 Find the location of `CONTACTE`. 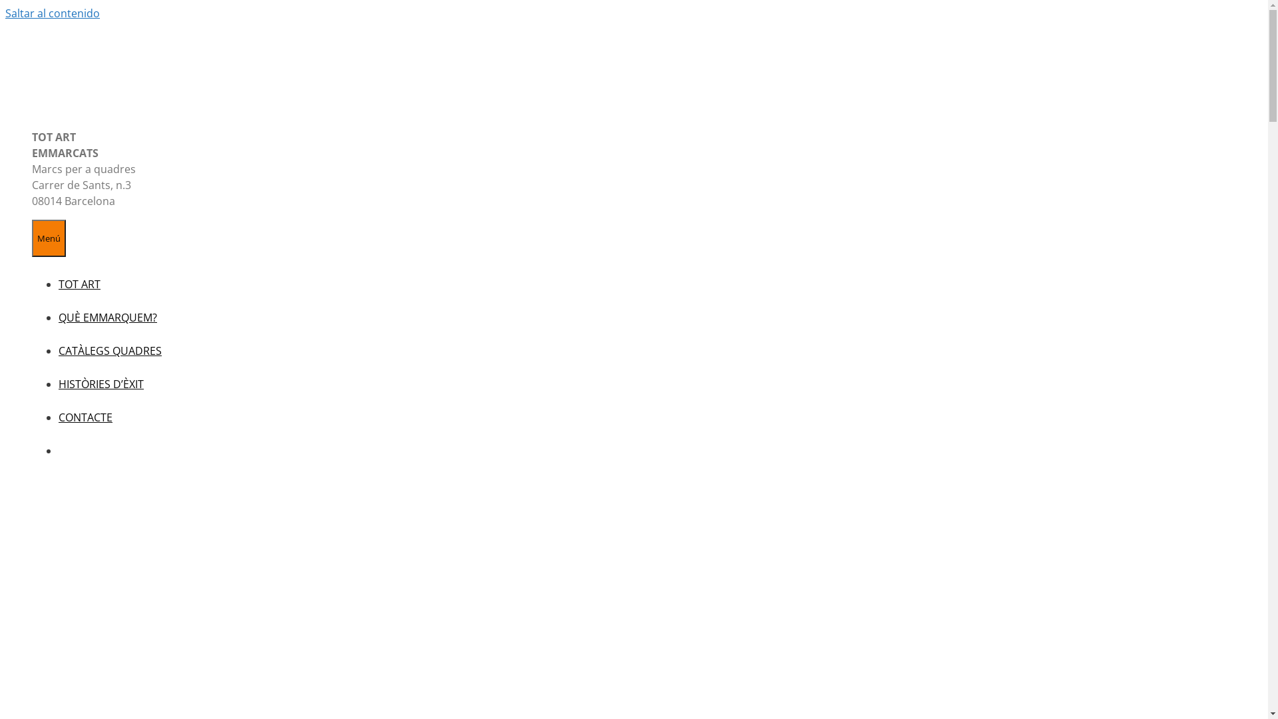

CONTACTE is located at coordinates (85, 417).